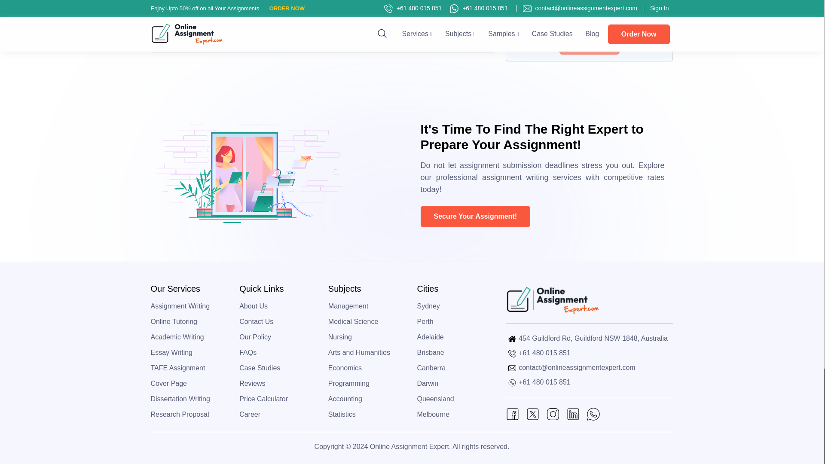 The image size is (825, 464). Describe the element at coordinates (533, 413) in the screenshot. I see `Follow us on Twitter` at that location.